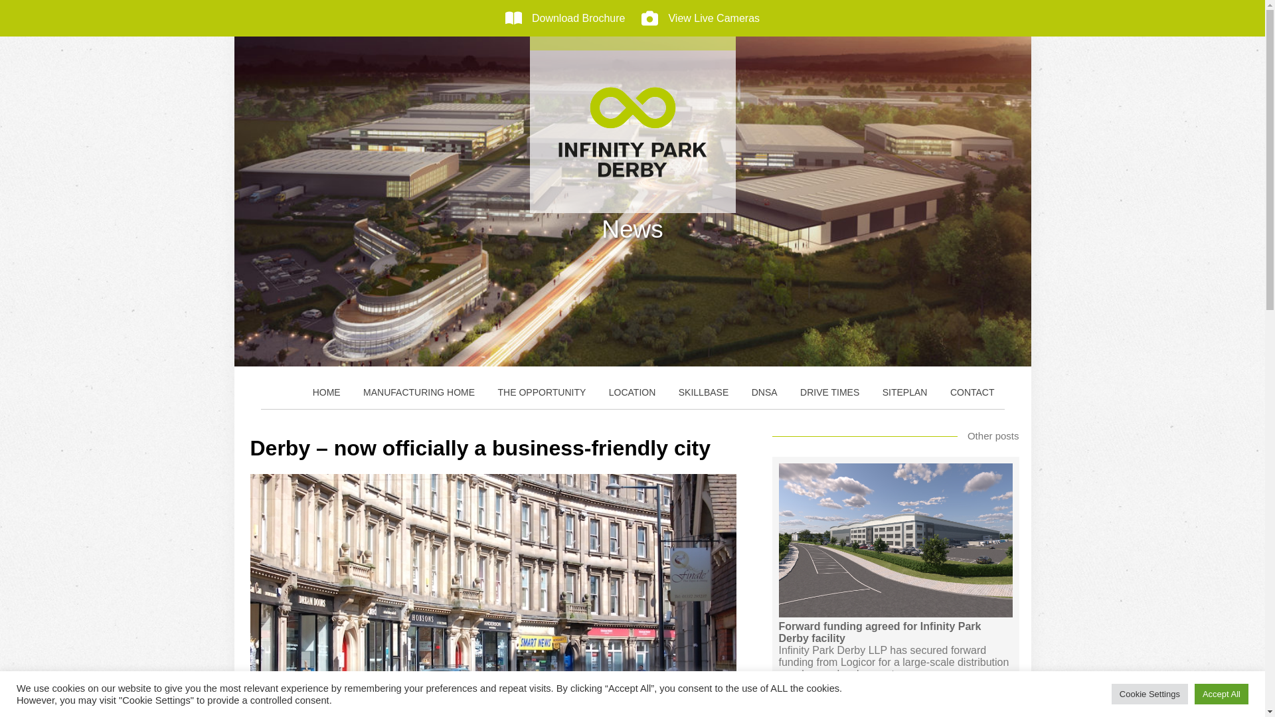  What do you see at coordinates (765, 392) in the screenshot?
I see `DNSA` at bounding box center [765, 392].